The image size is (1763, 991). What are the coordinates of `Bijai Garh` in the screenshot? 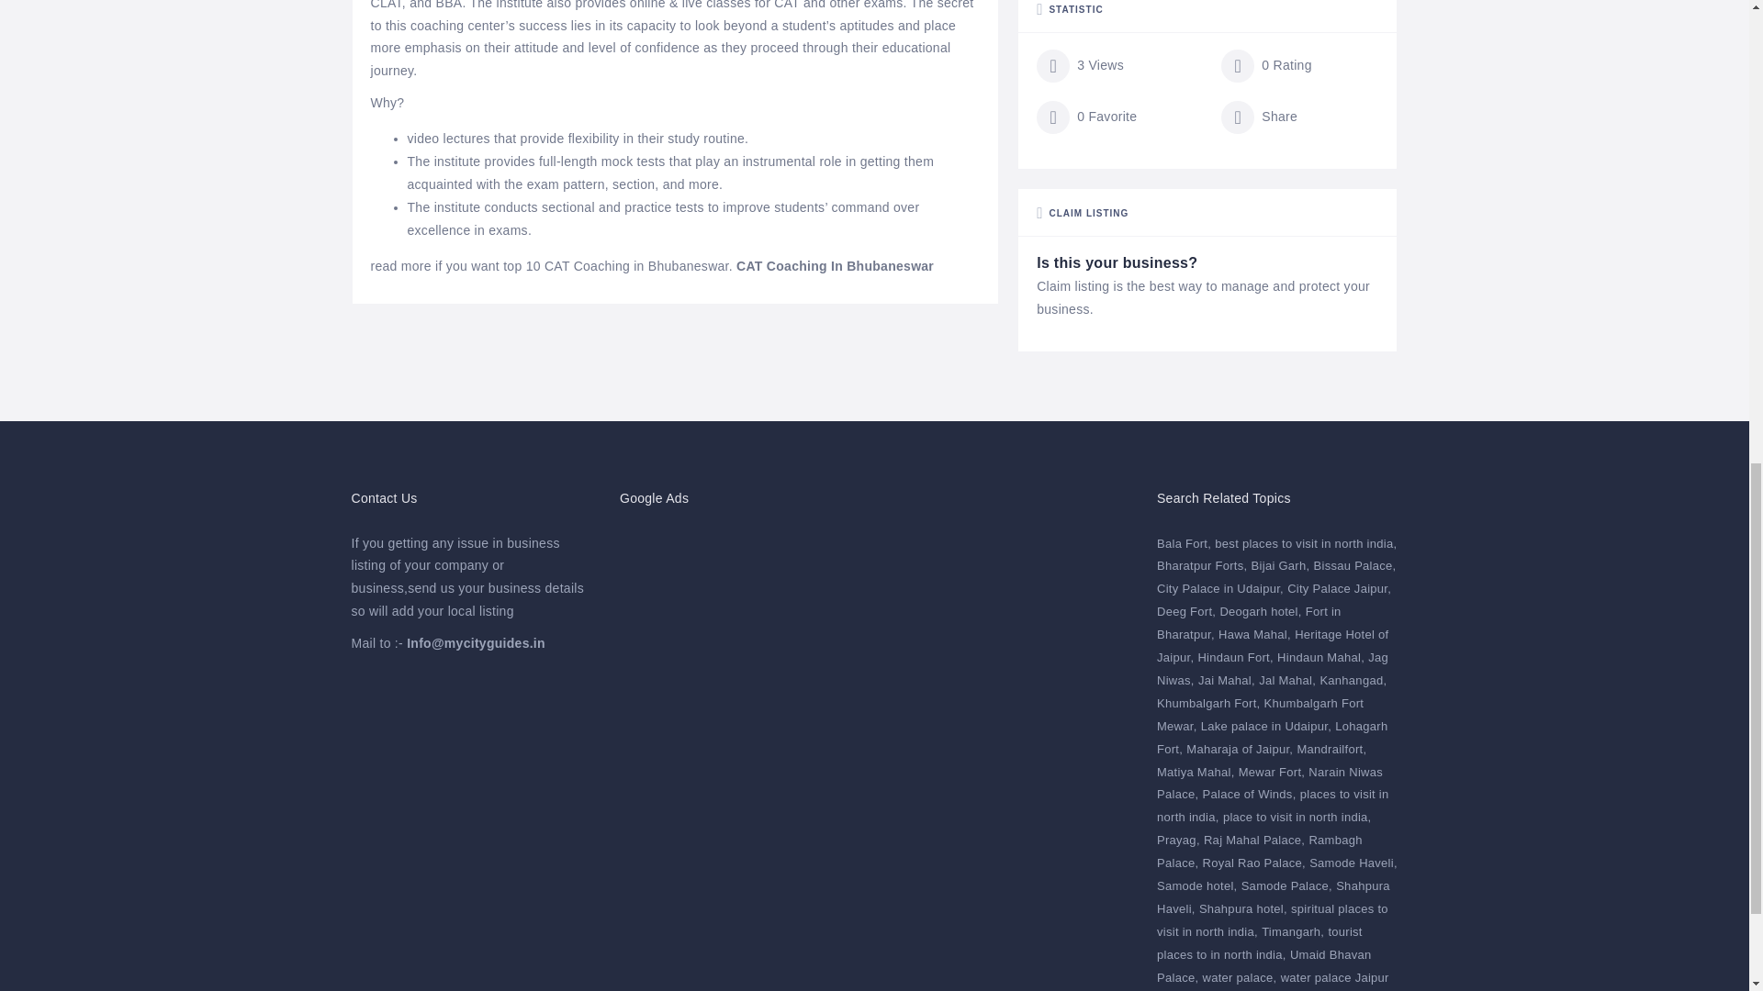 It's located at (1280, 565).